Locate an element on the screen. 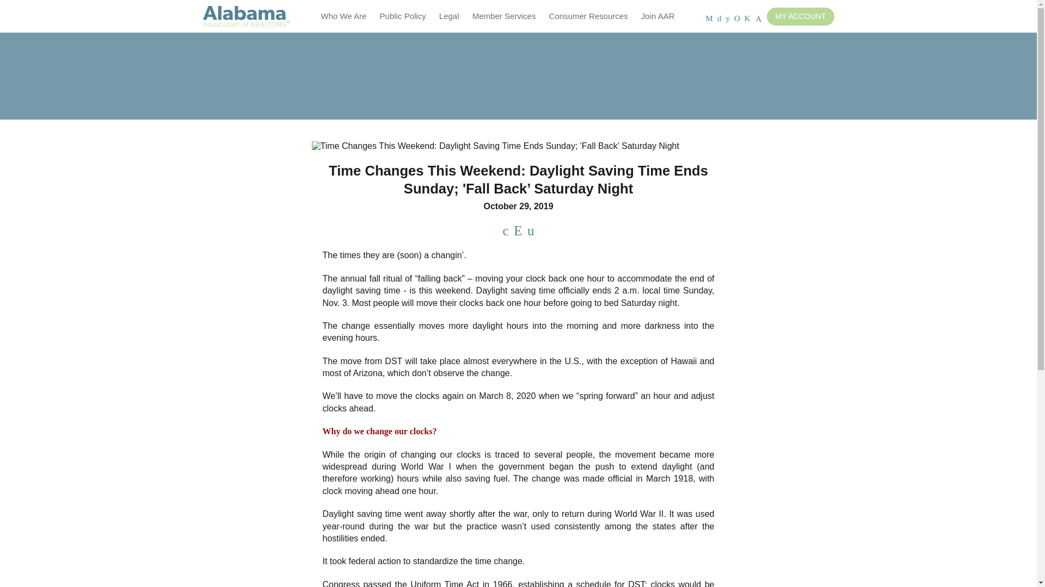  Legal is located at coordinates (449, 16).